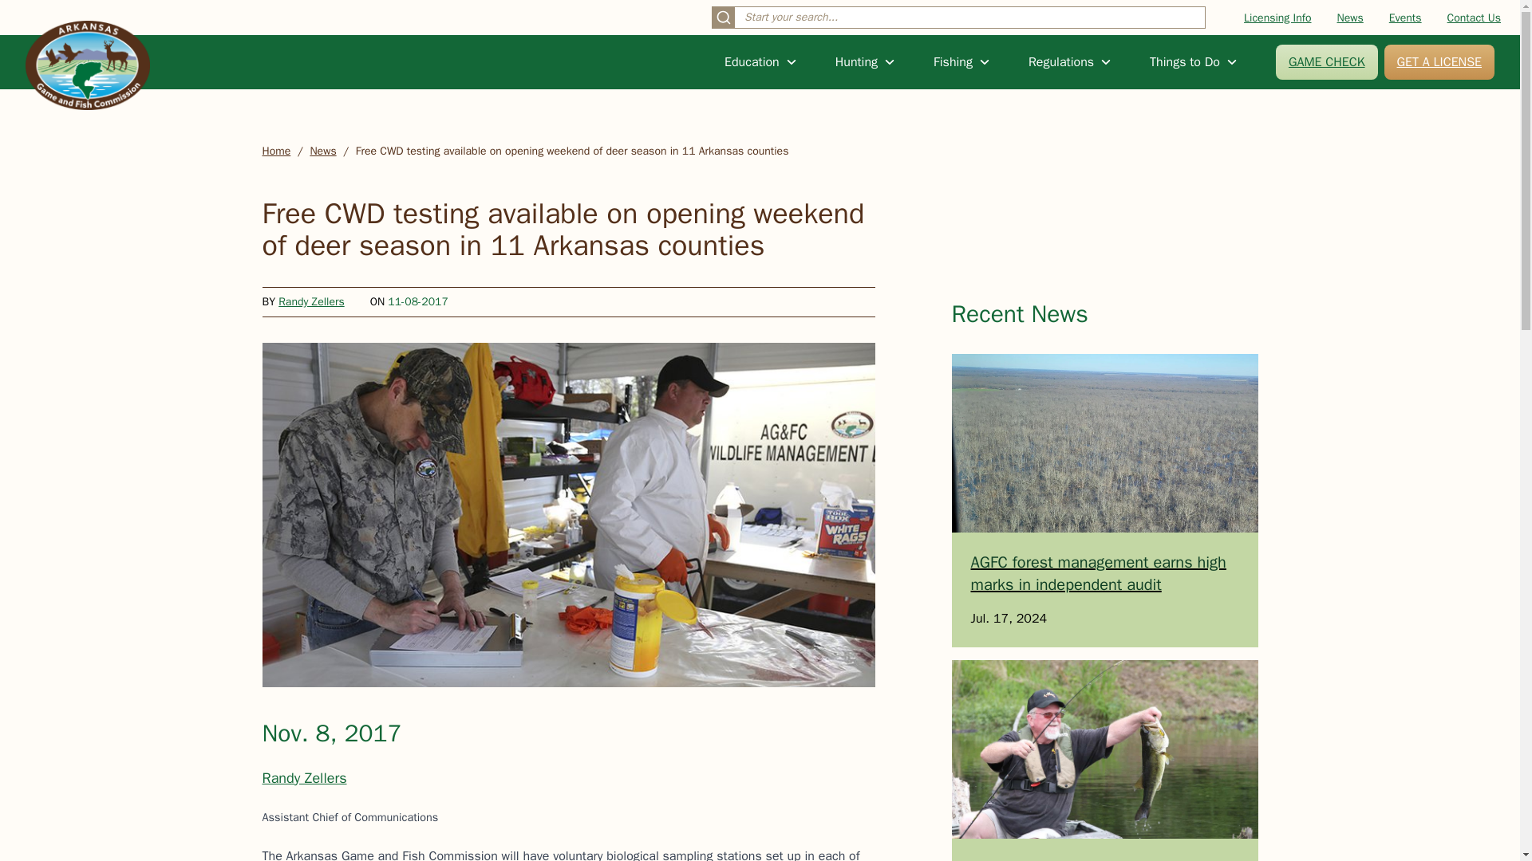 The image size is (1532, 861). Describe the element at coordinates (723, 17) in the screenshot. I see `Submit` at that location.